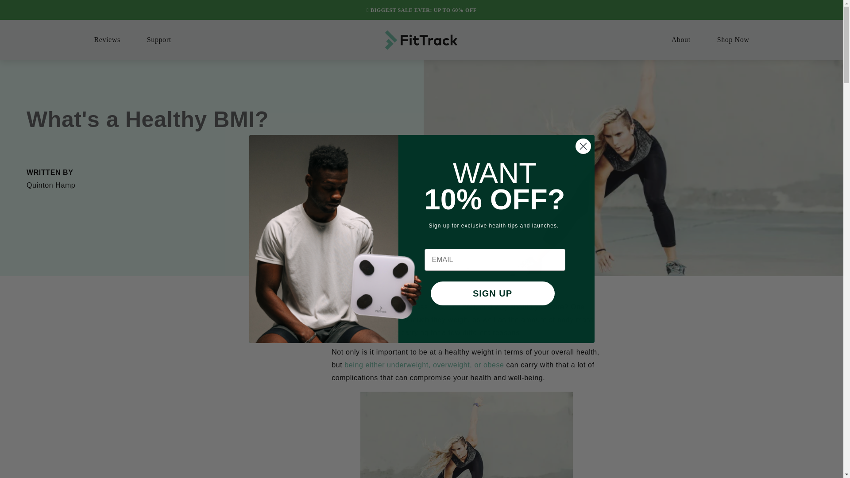 The width and height of the screenshot is (850, 478). What do you see at coordinates (583, 146) in the screenshot?
I see `Close dialog 1` at bounding box center [583, 146].